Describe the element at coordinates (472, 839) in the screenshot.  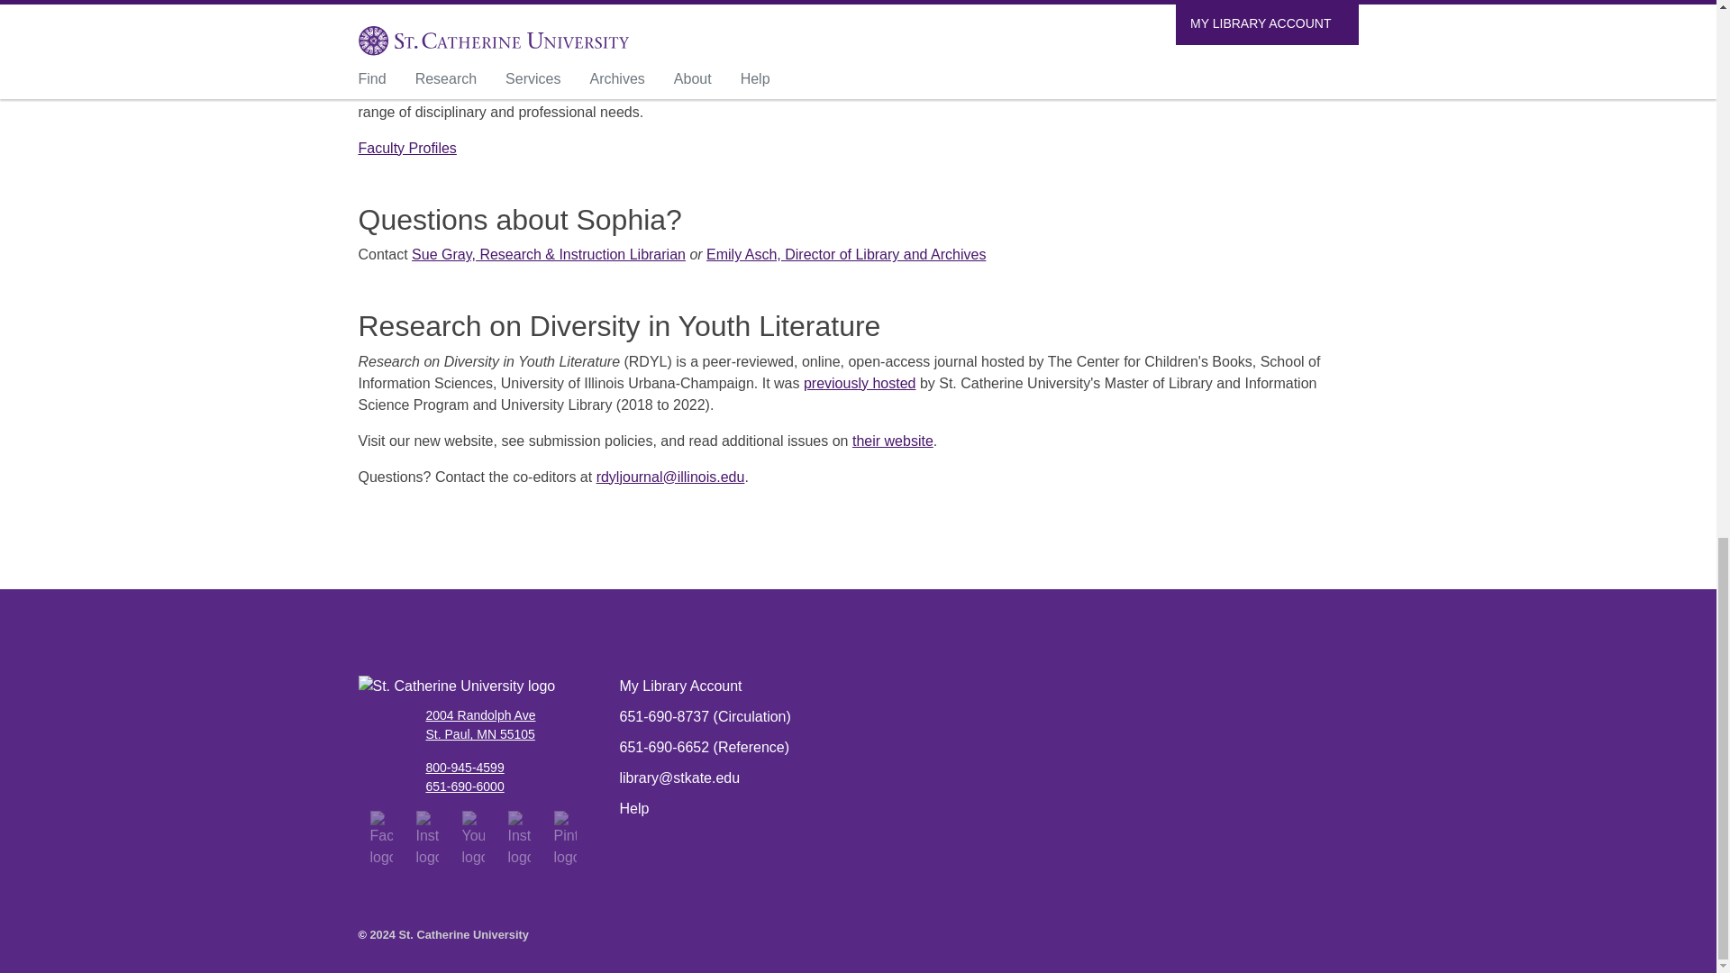
I see `St. Catherine University YouTube` at that location.